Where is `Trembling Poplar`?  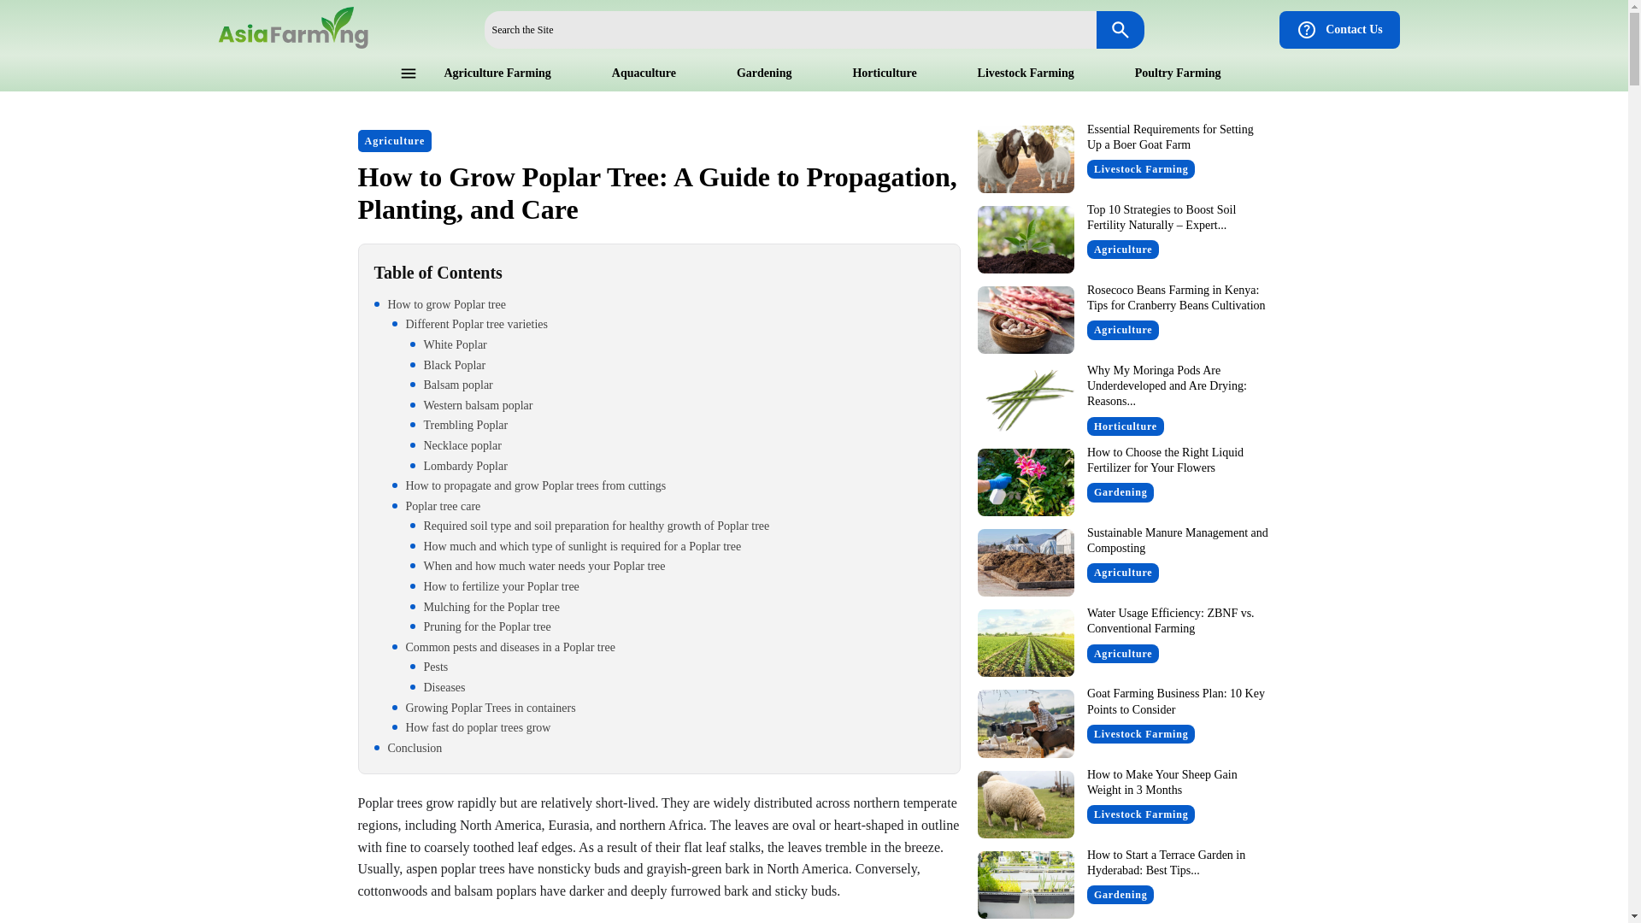
Trembling Poplar is located at coordinates (677, 426).